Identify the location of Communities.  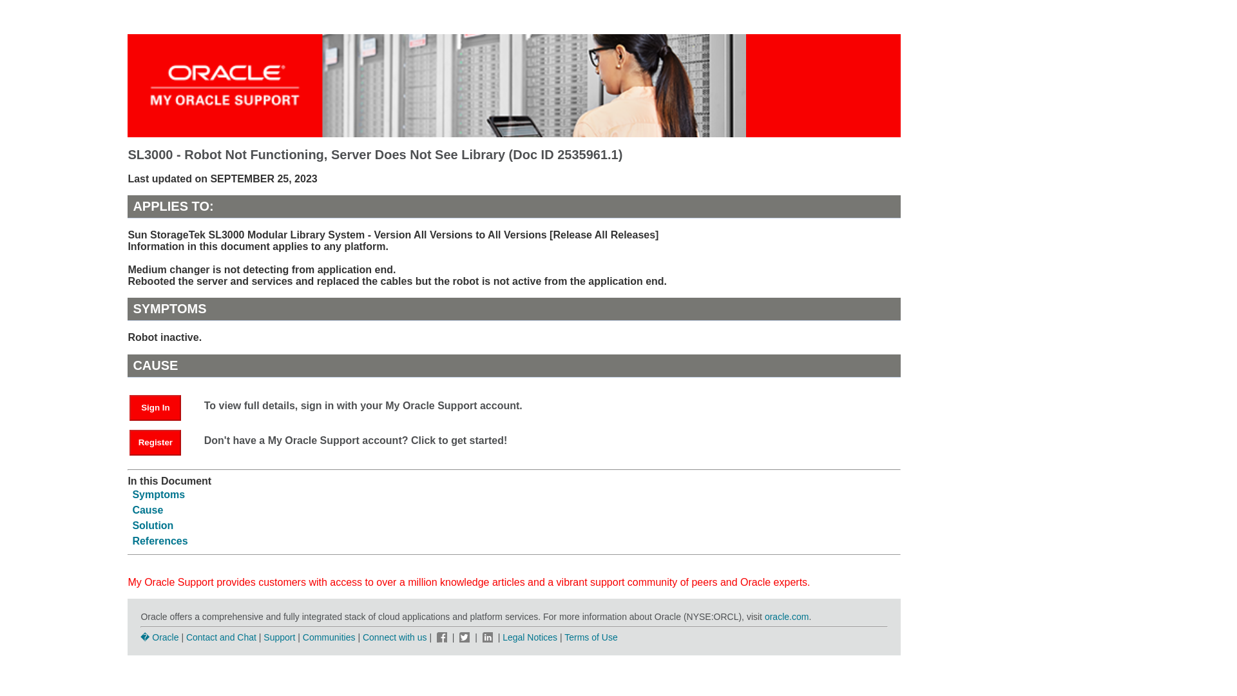
(329, 637).